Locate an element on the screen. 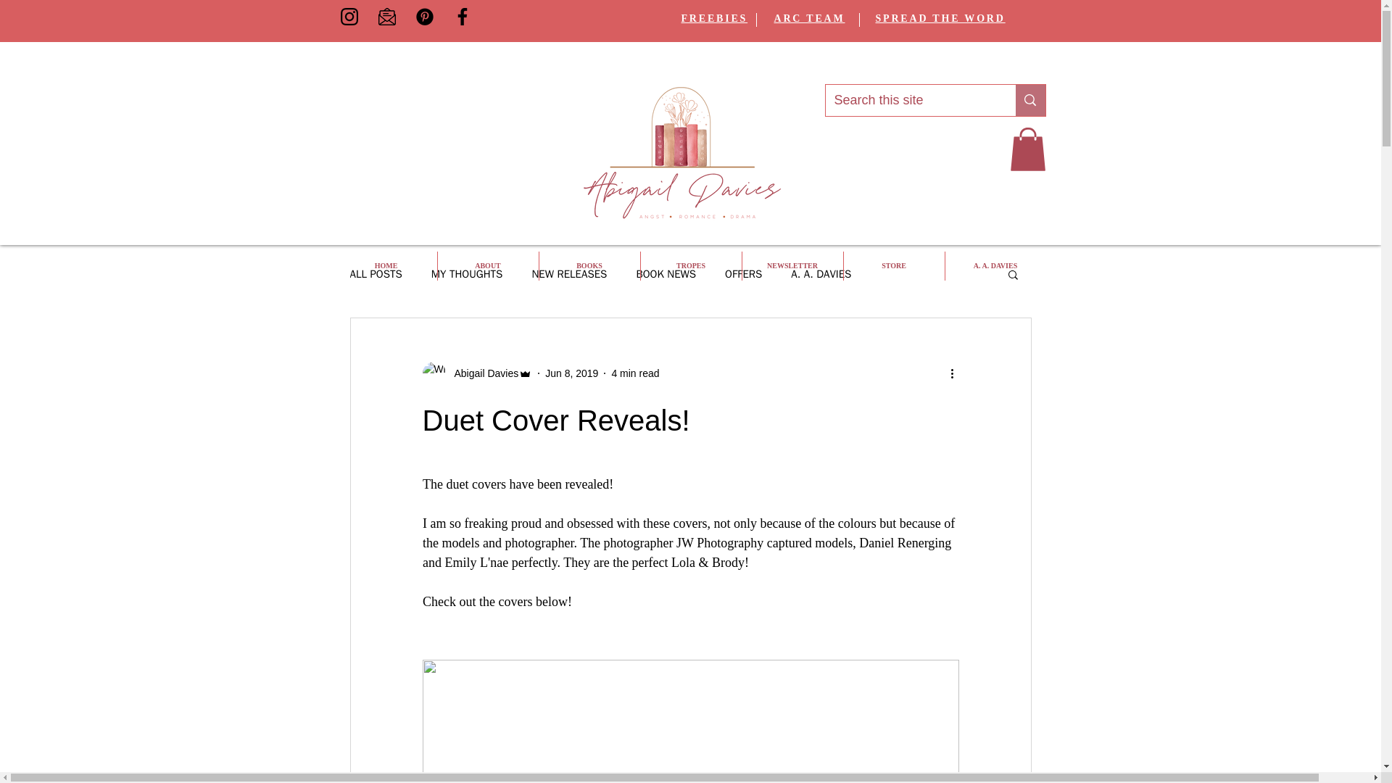 The height and width of the screenshot is (783, 1392). MY THOUGHTS is located at coordinates (467, 273).